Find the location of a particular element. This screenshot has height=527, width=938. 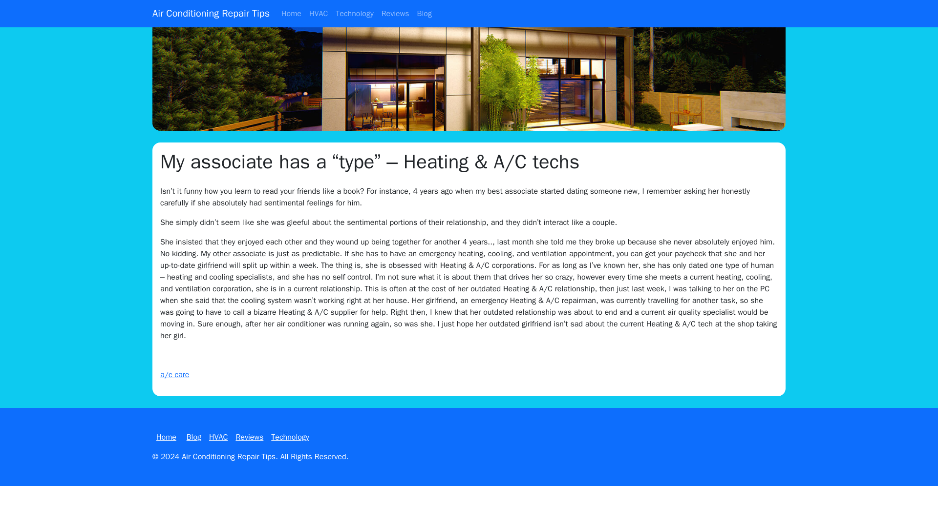

Blog is located at coordinates (194, 437).